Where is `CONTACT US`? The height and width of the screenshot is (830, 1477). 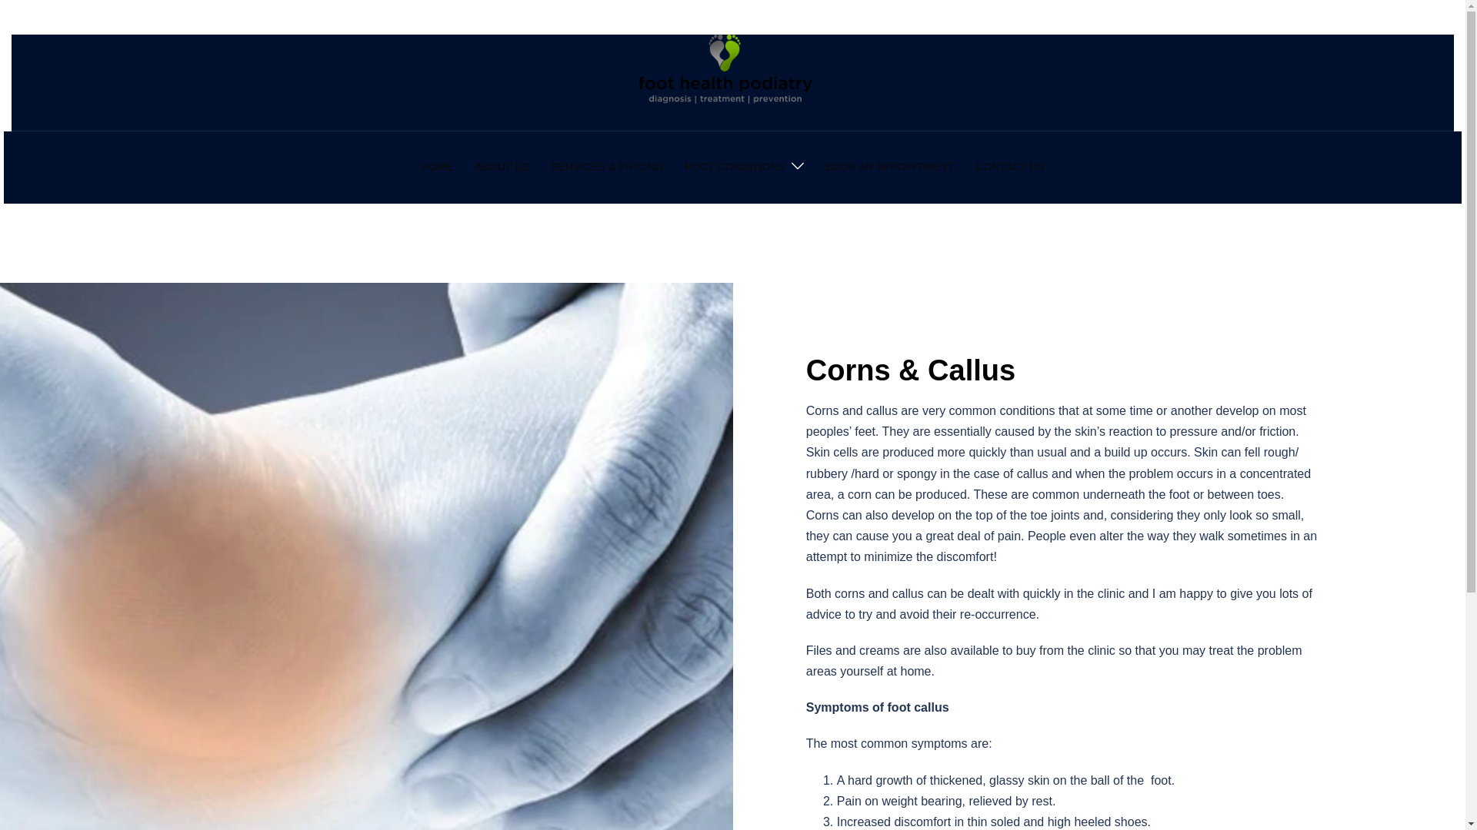
CONTACT US is located at coordinates (1009, 168).